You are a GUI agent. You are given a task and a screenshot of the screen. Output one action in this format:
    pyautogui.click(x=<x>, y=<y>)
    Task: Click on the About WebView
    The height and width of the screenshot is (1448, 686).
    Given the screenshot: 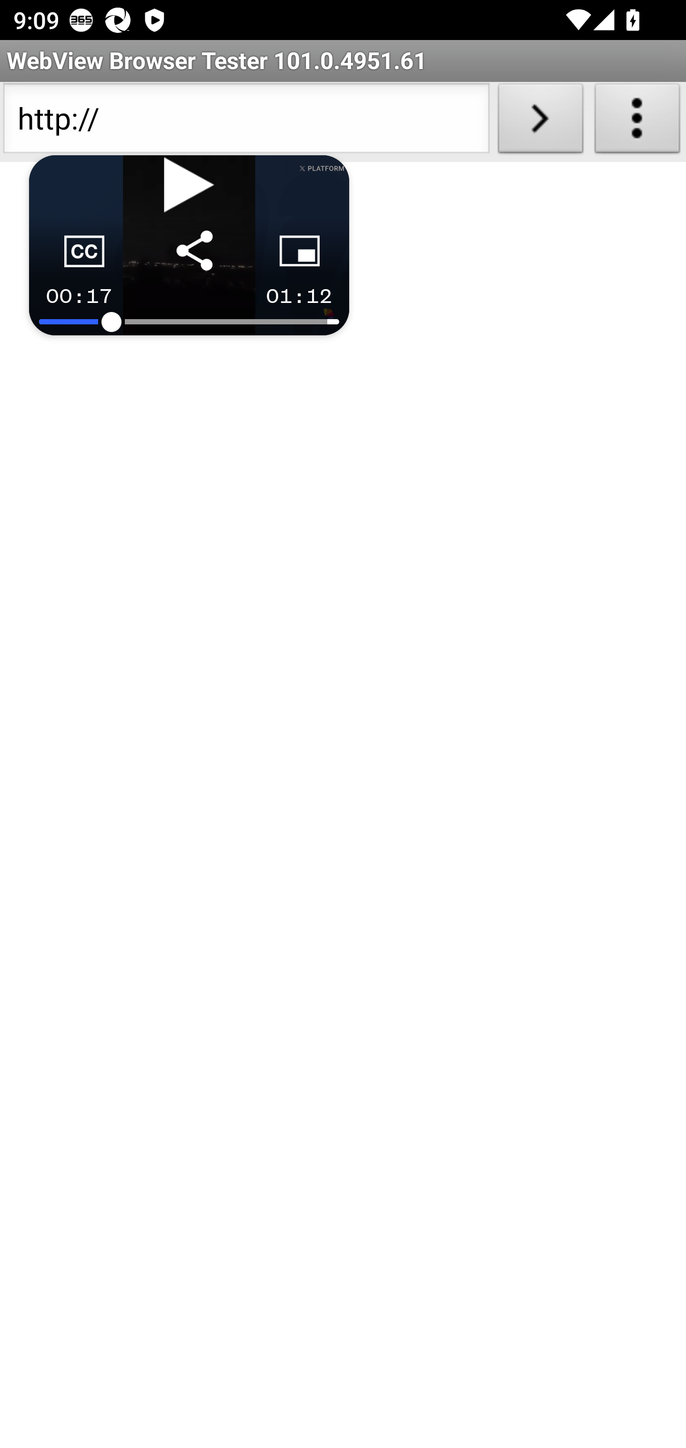 What is the action you would take?
    pyautogui.click(x=637, y=122)
    